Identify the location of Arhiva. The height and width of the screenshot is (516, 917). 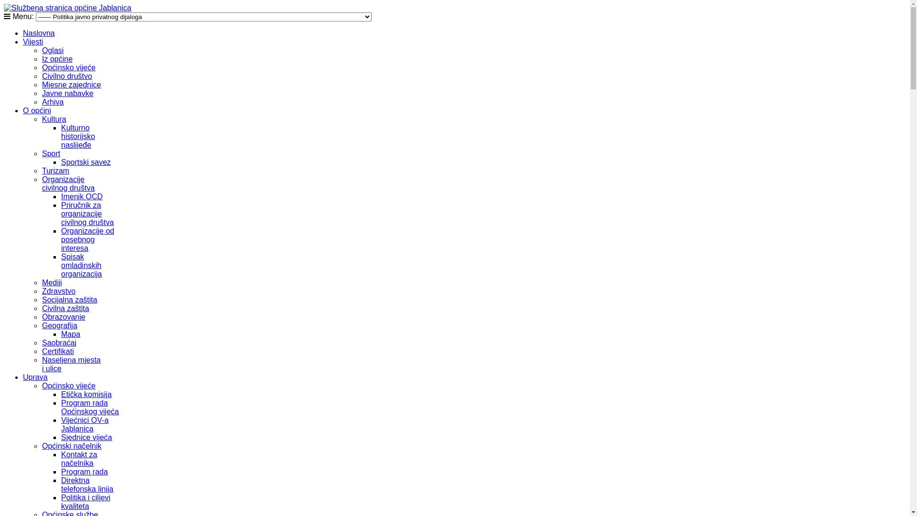
(53, 102).